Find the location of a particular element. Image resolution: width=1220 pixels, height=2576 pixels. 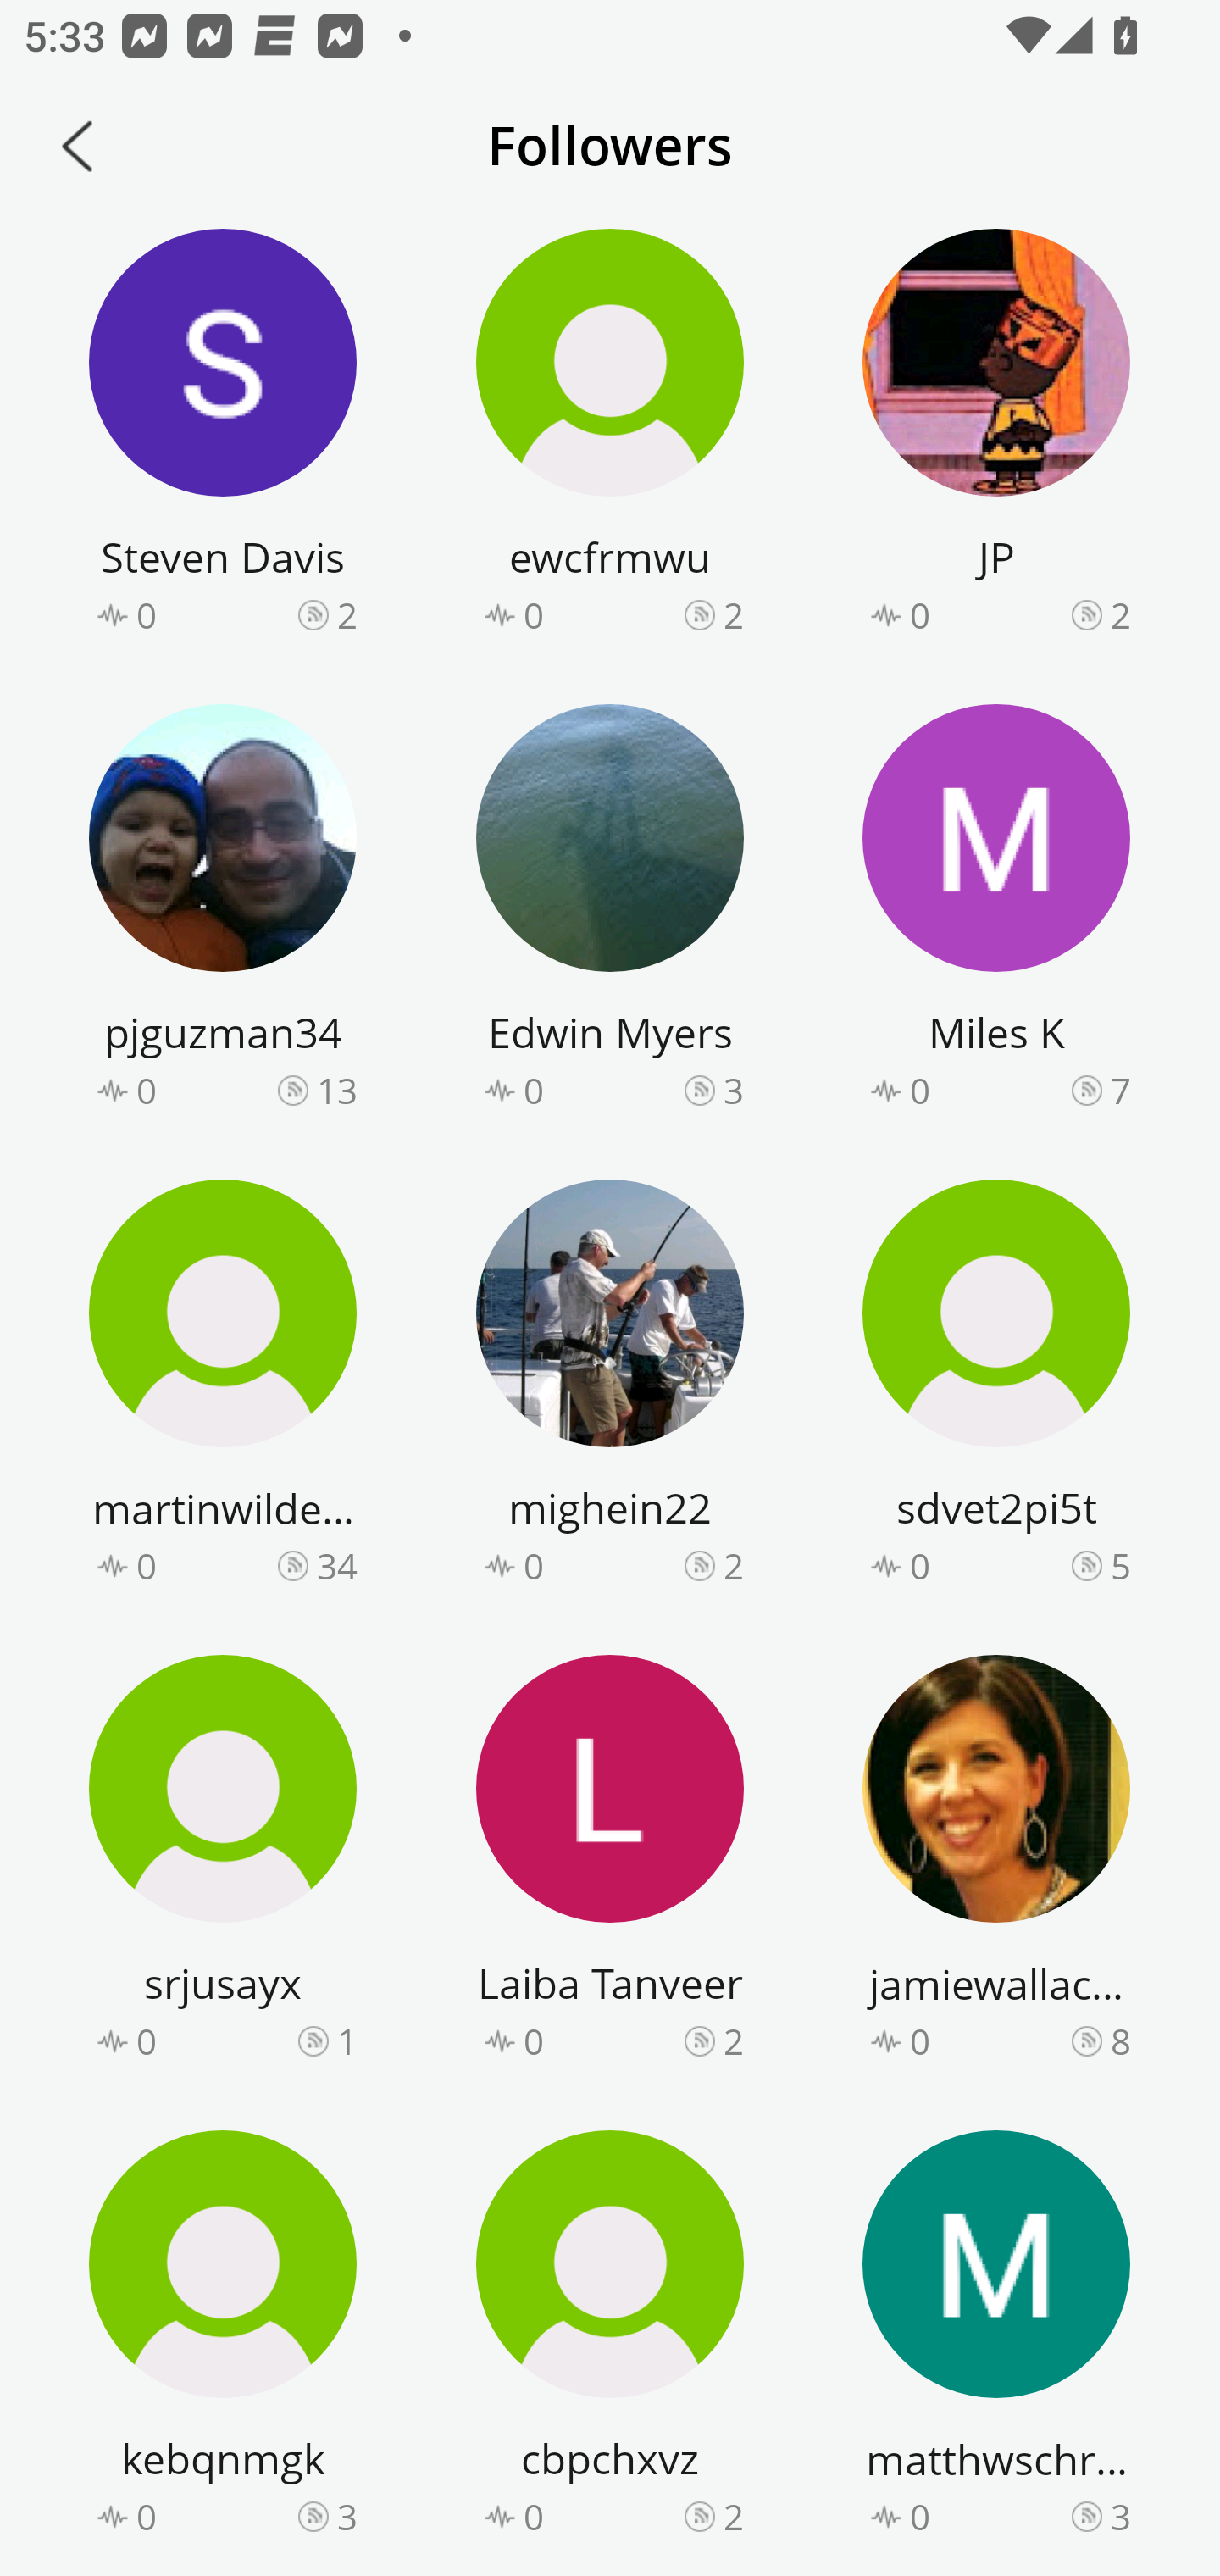

2 is located at coordinates (734, 613).